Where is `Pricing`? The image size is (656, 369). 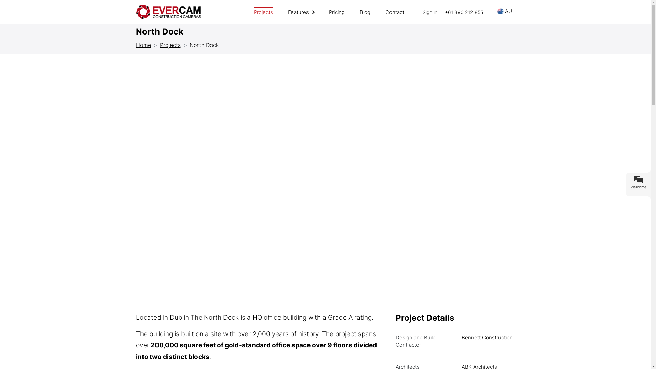
Pricing is located at coordinates (337, 8).